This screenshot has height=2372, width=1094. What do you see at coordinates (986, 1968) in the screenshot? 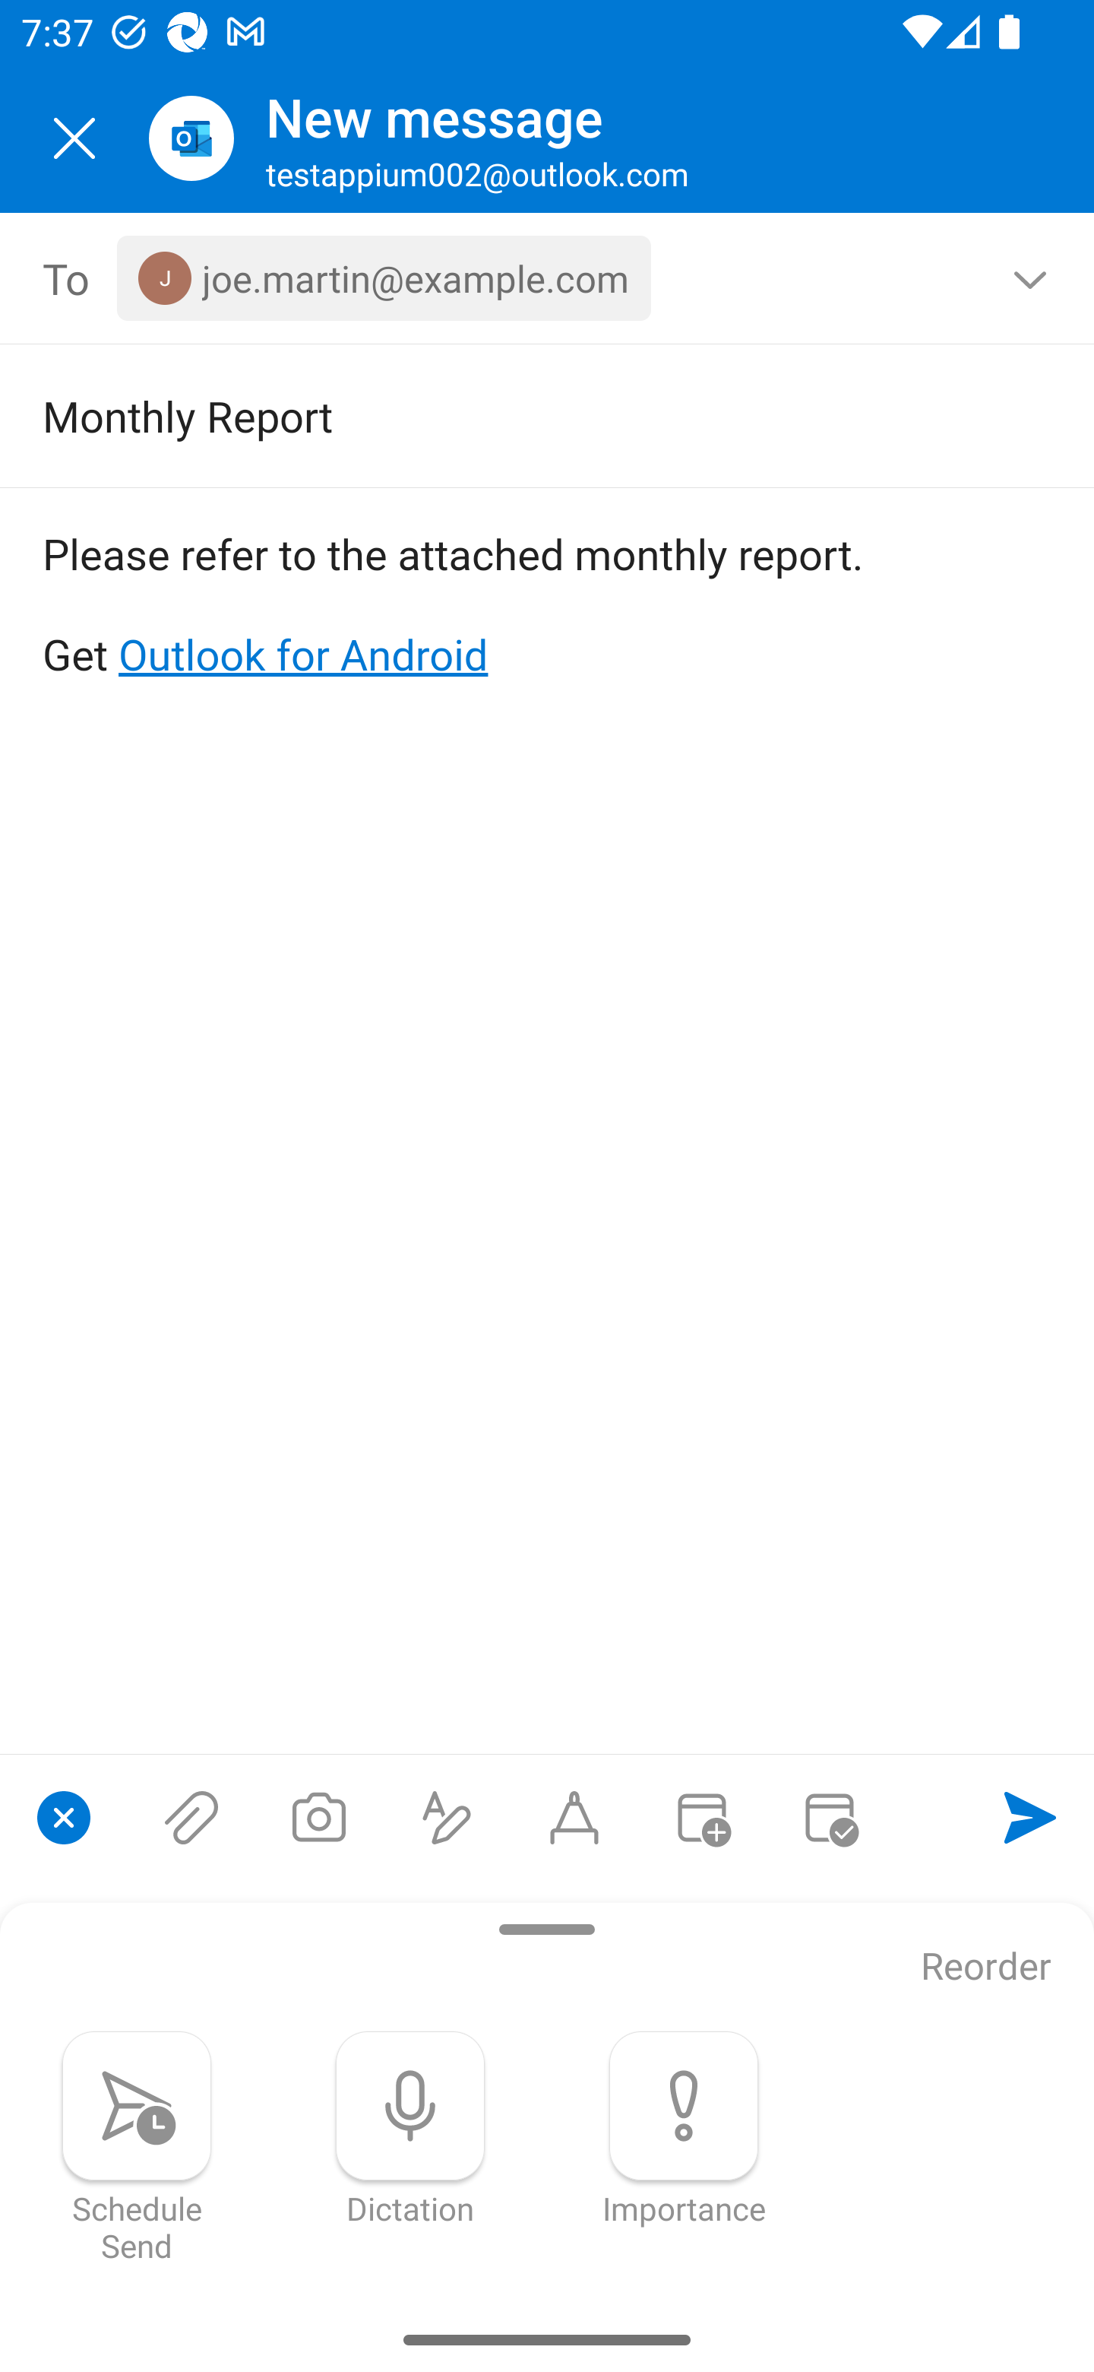
I see `Reorder` at bounding box center [986, 1968].